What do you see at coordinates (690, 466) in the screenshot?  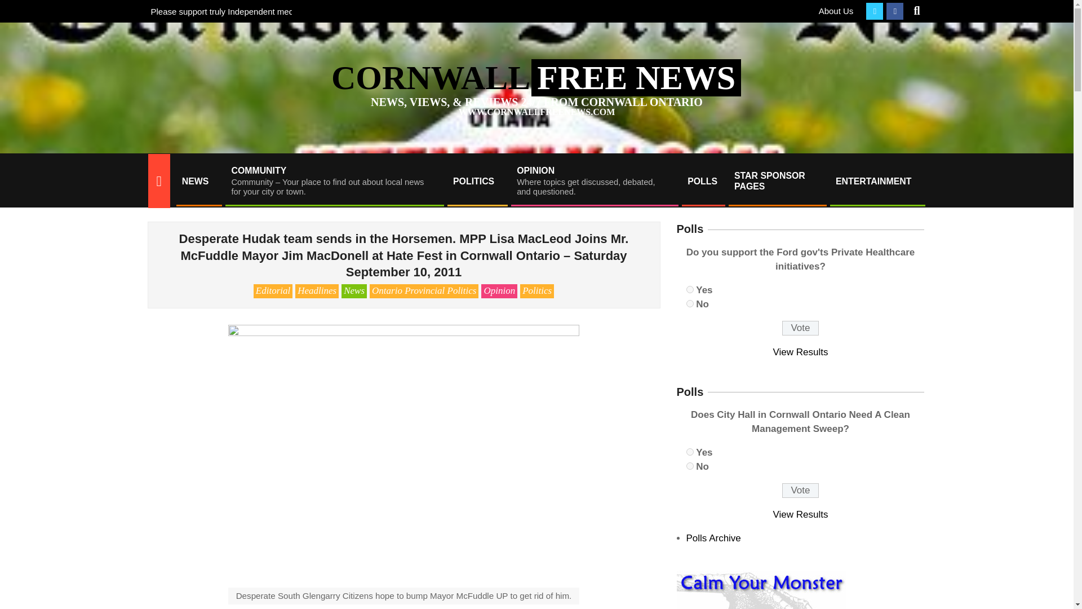 I see `   Vote   ` at bounding box center [690, 466].